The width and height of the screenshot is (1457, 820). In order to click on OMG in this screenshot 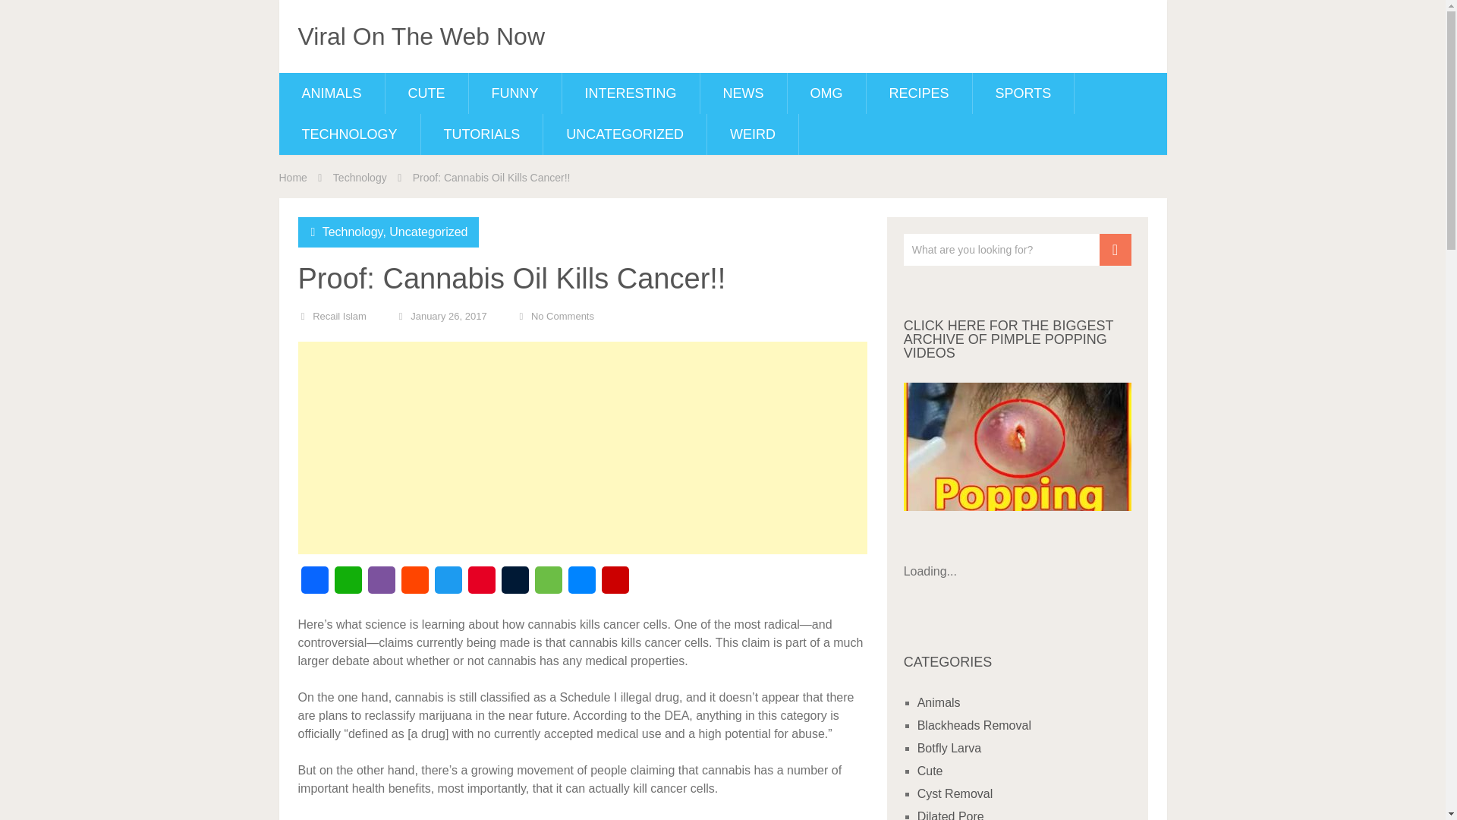, I will do `click(826, 93)`.